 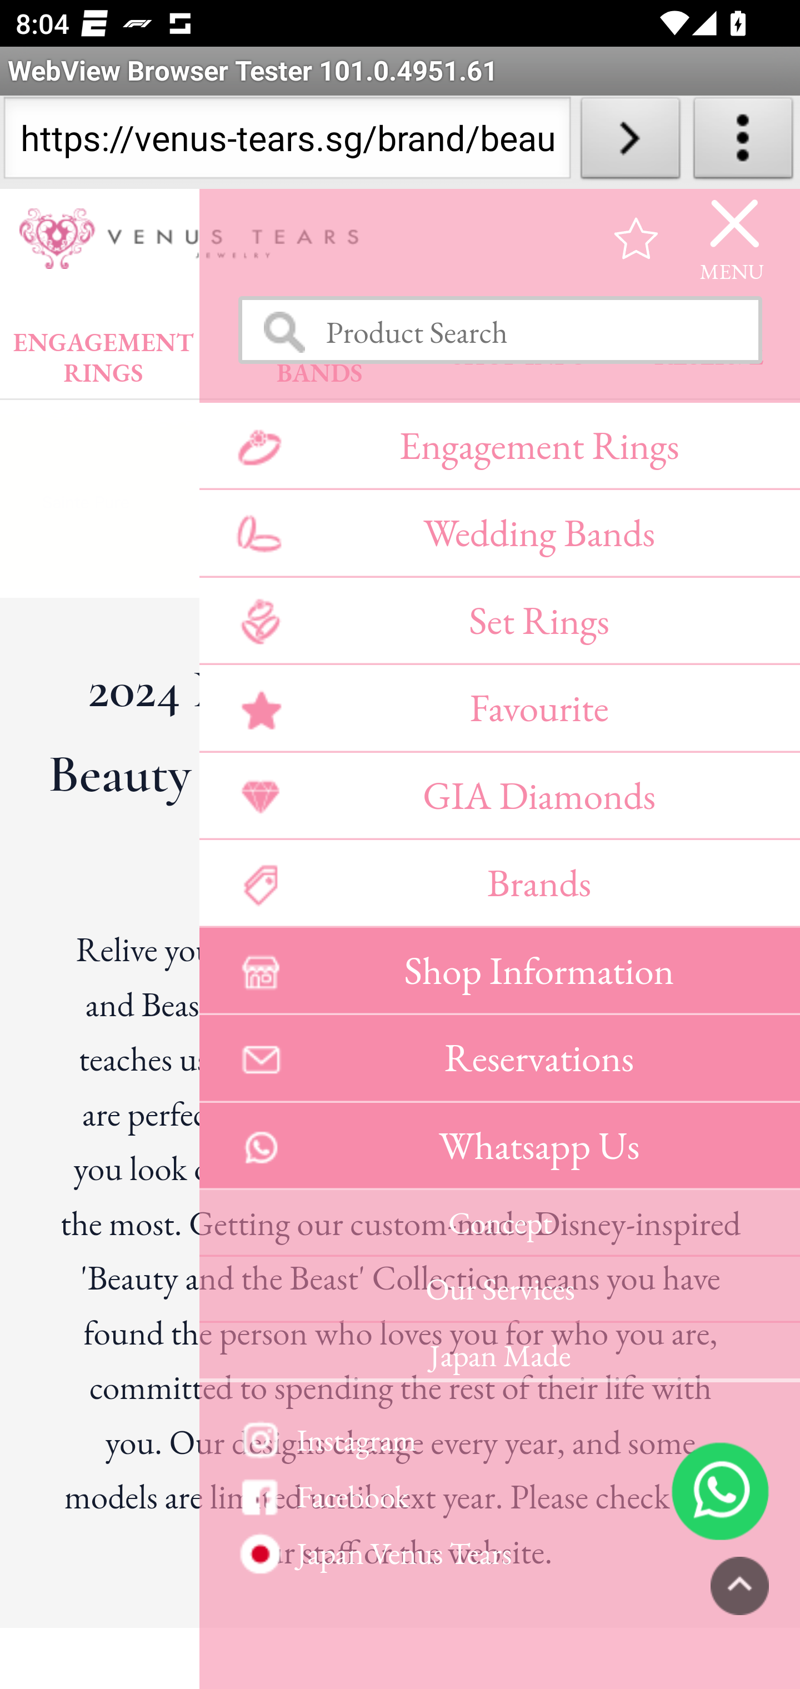 I want to click on favourite, so click(x=637, y=240).